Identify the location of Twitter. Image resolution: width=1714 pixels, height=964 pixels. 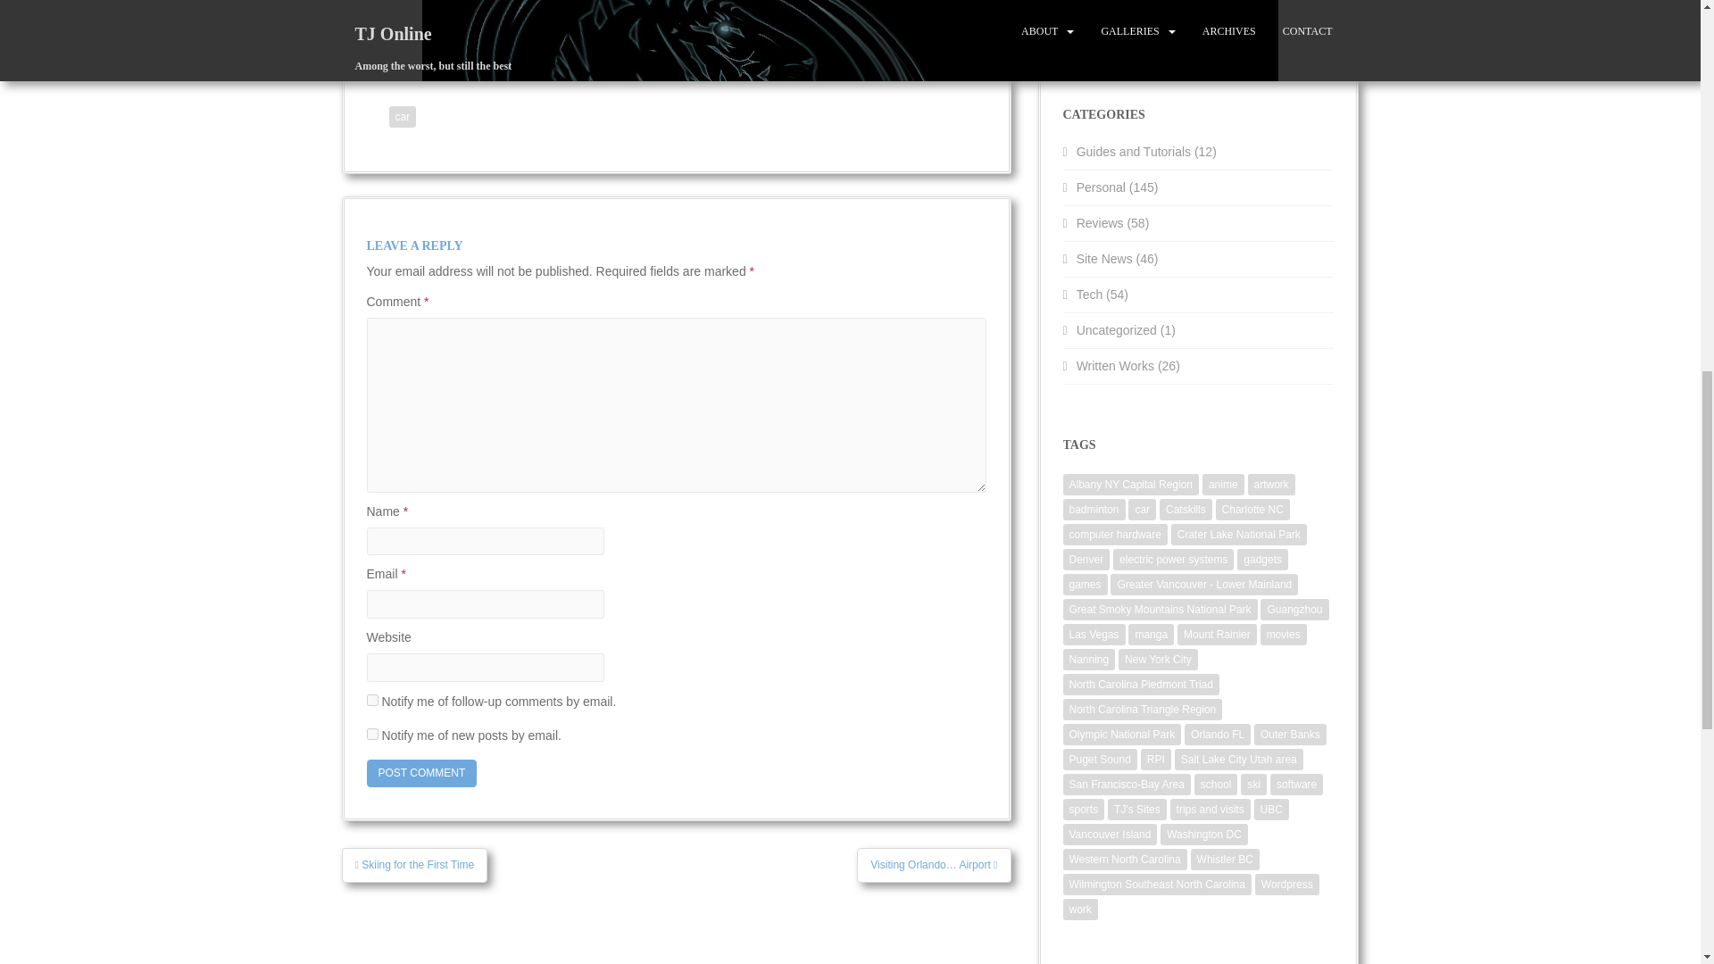
(748, 46).